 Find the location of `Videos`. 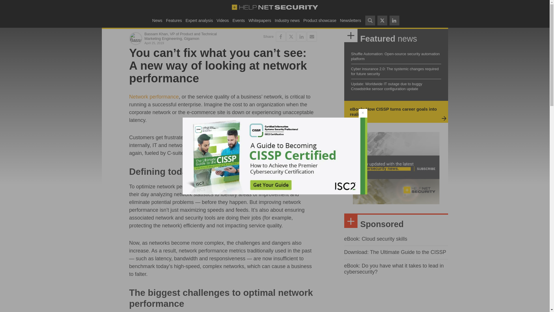

Videos is located at coordinates (222, 20).